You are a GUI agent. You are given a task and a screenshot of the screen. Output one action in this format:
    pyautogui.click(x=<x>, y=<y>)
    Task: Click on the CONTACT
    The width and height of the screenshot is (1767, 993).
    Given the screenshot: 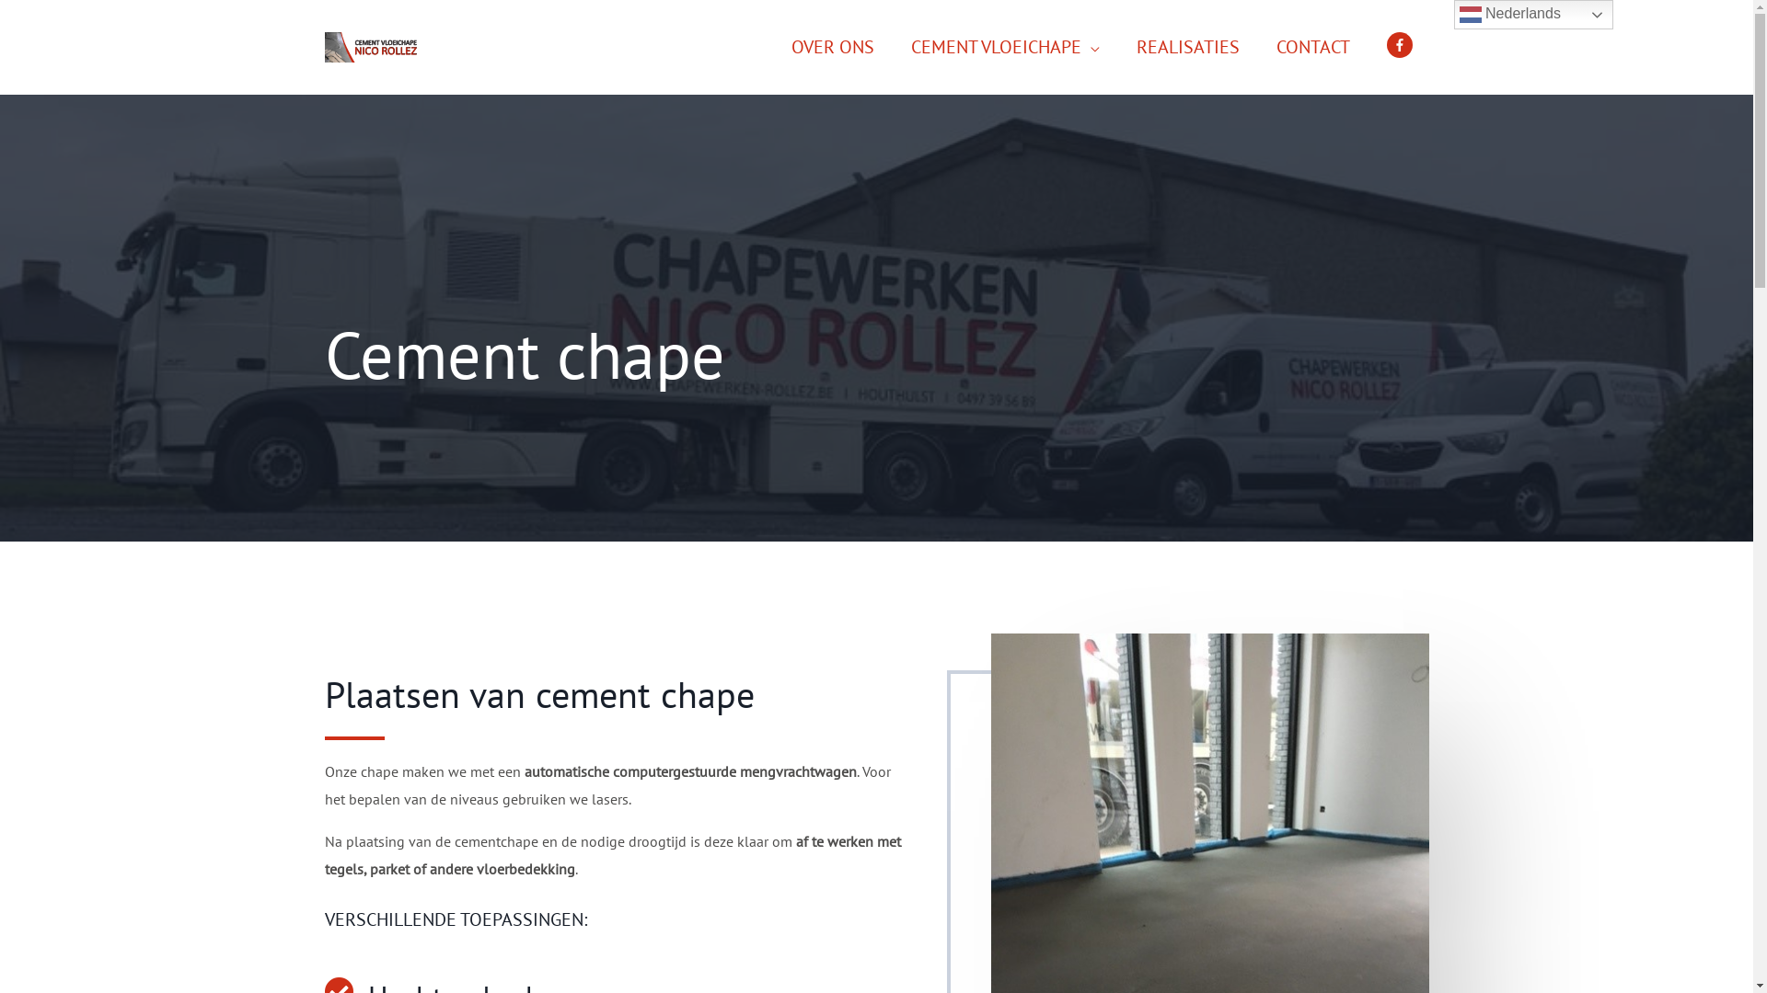 What is the action you would take?
    pyautogui.click(x=1312, y=47)
    